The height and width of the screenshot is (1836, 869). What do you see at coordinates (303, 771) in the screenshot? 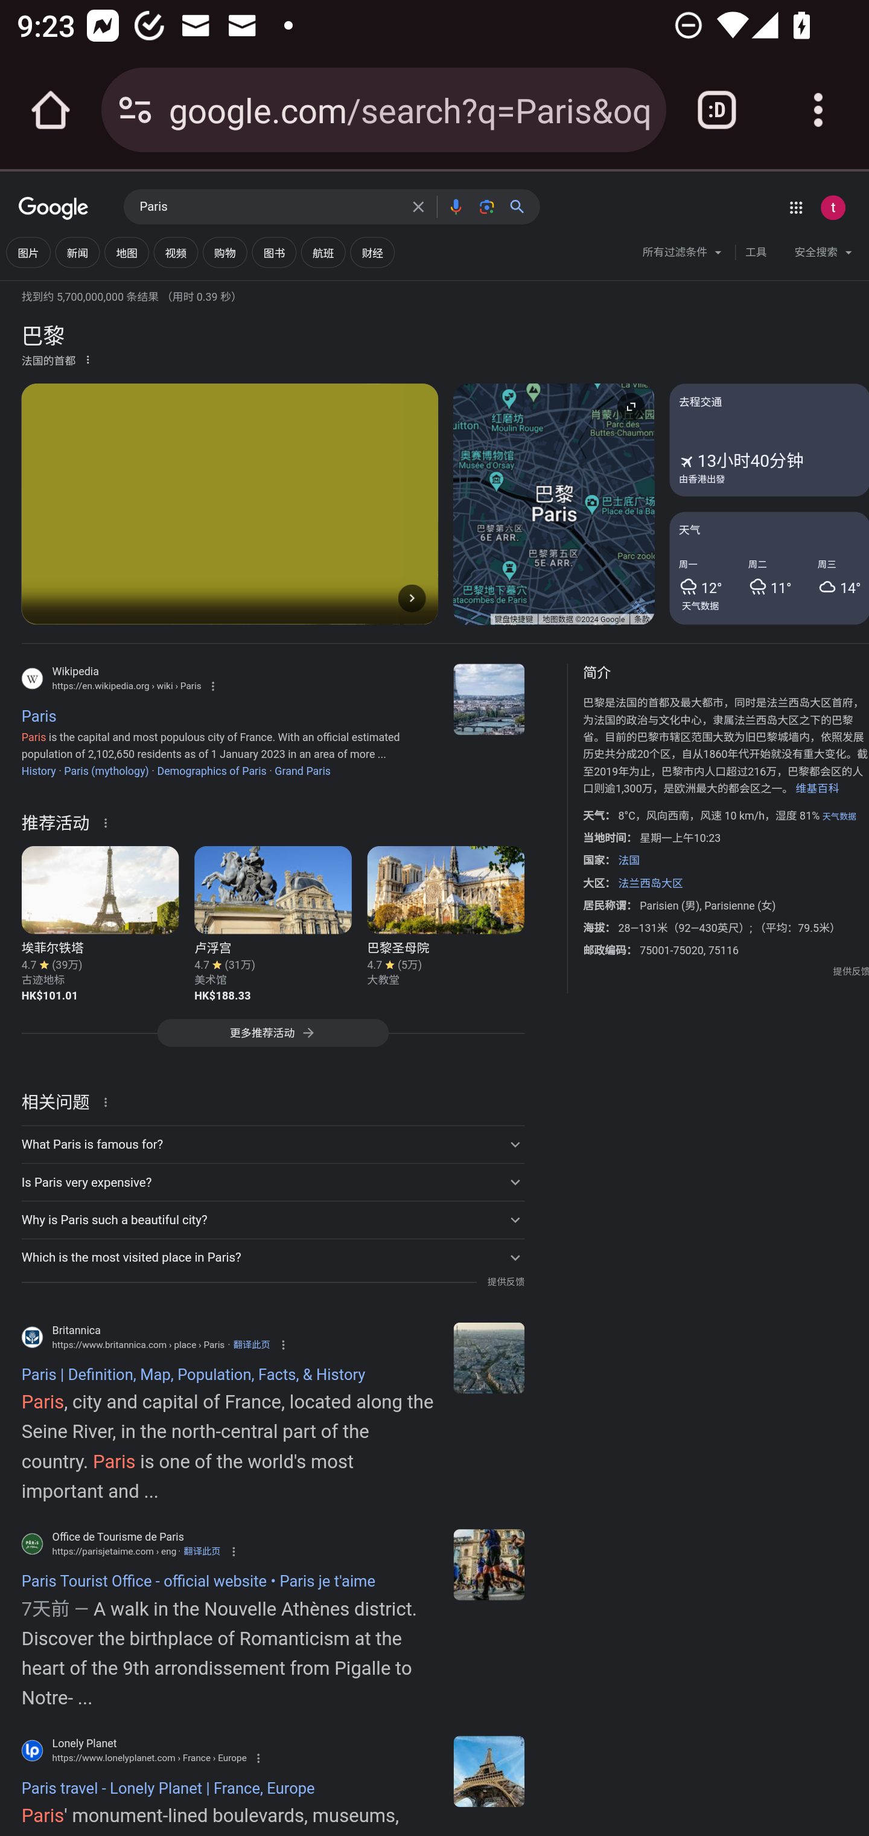
I see `Grand Paris` at bounding box center [303, 771].